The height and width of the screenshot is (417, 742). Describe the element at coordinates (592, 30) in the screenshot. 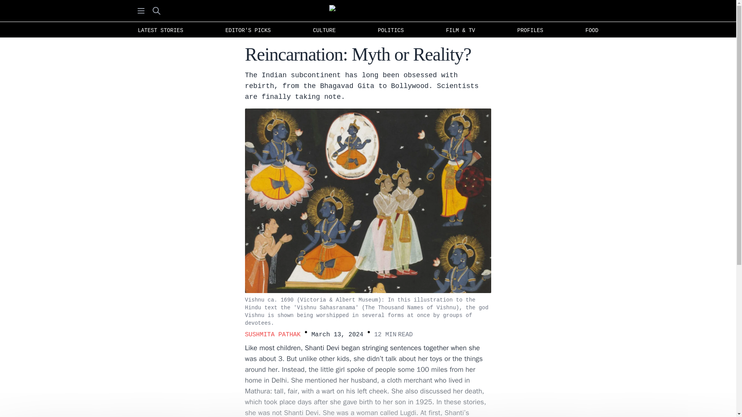

I see `FOOD` at that location.